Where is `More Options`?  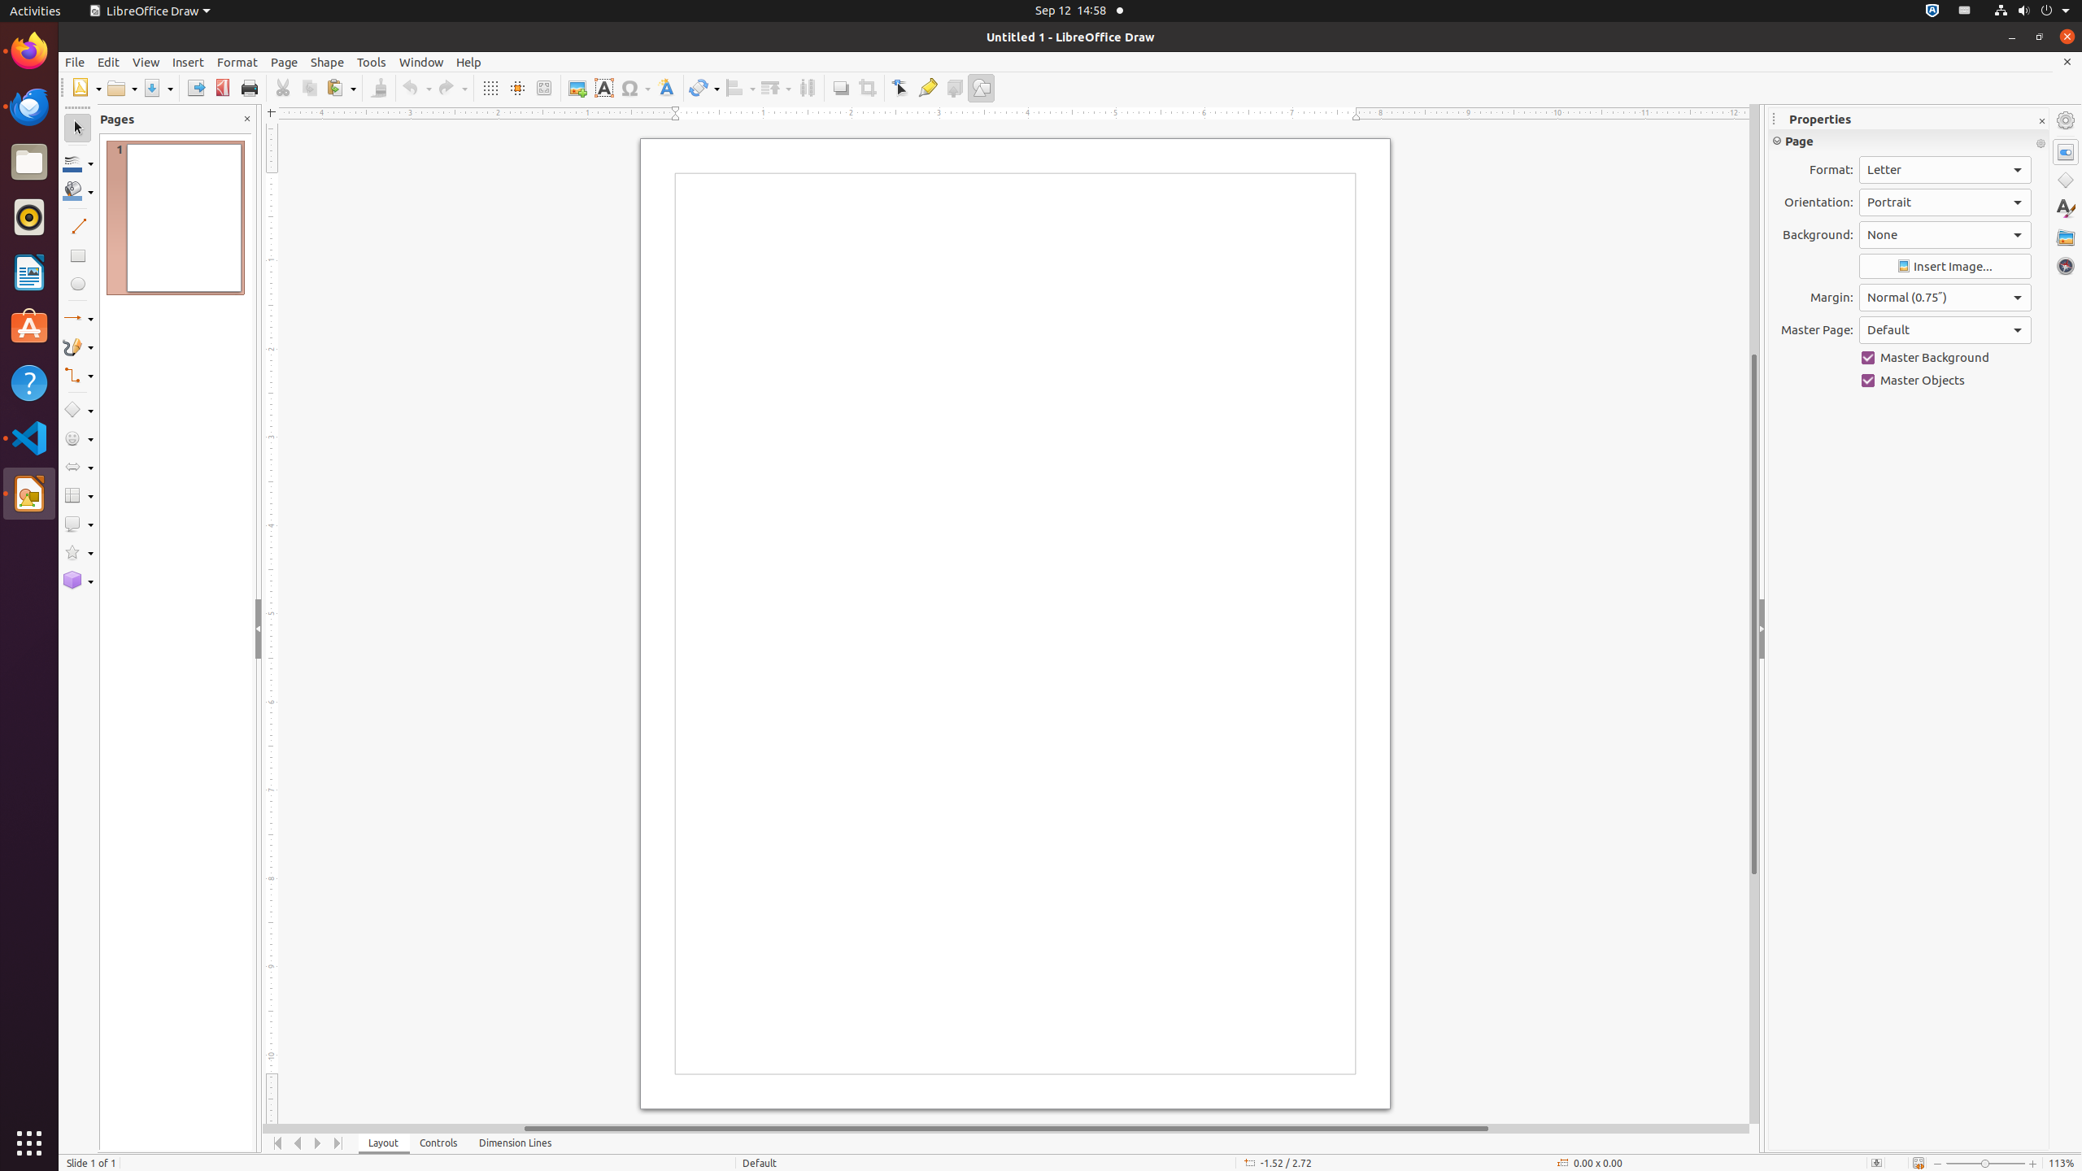
More Options is located at coordinates (2041, 144).